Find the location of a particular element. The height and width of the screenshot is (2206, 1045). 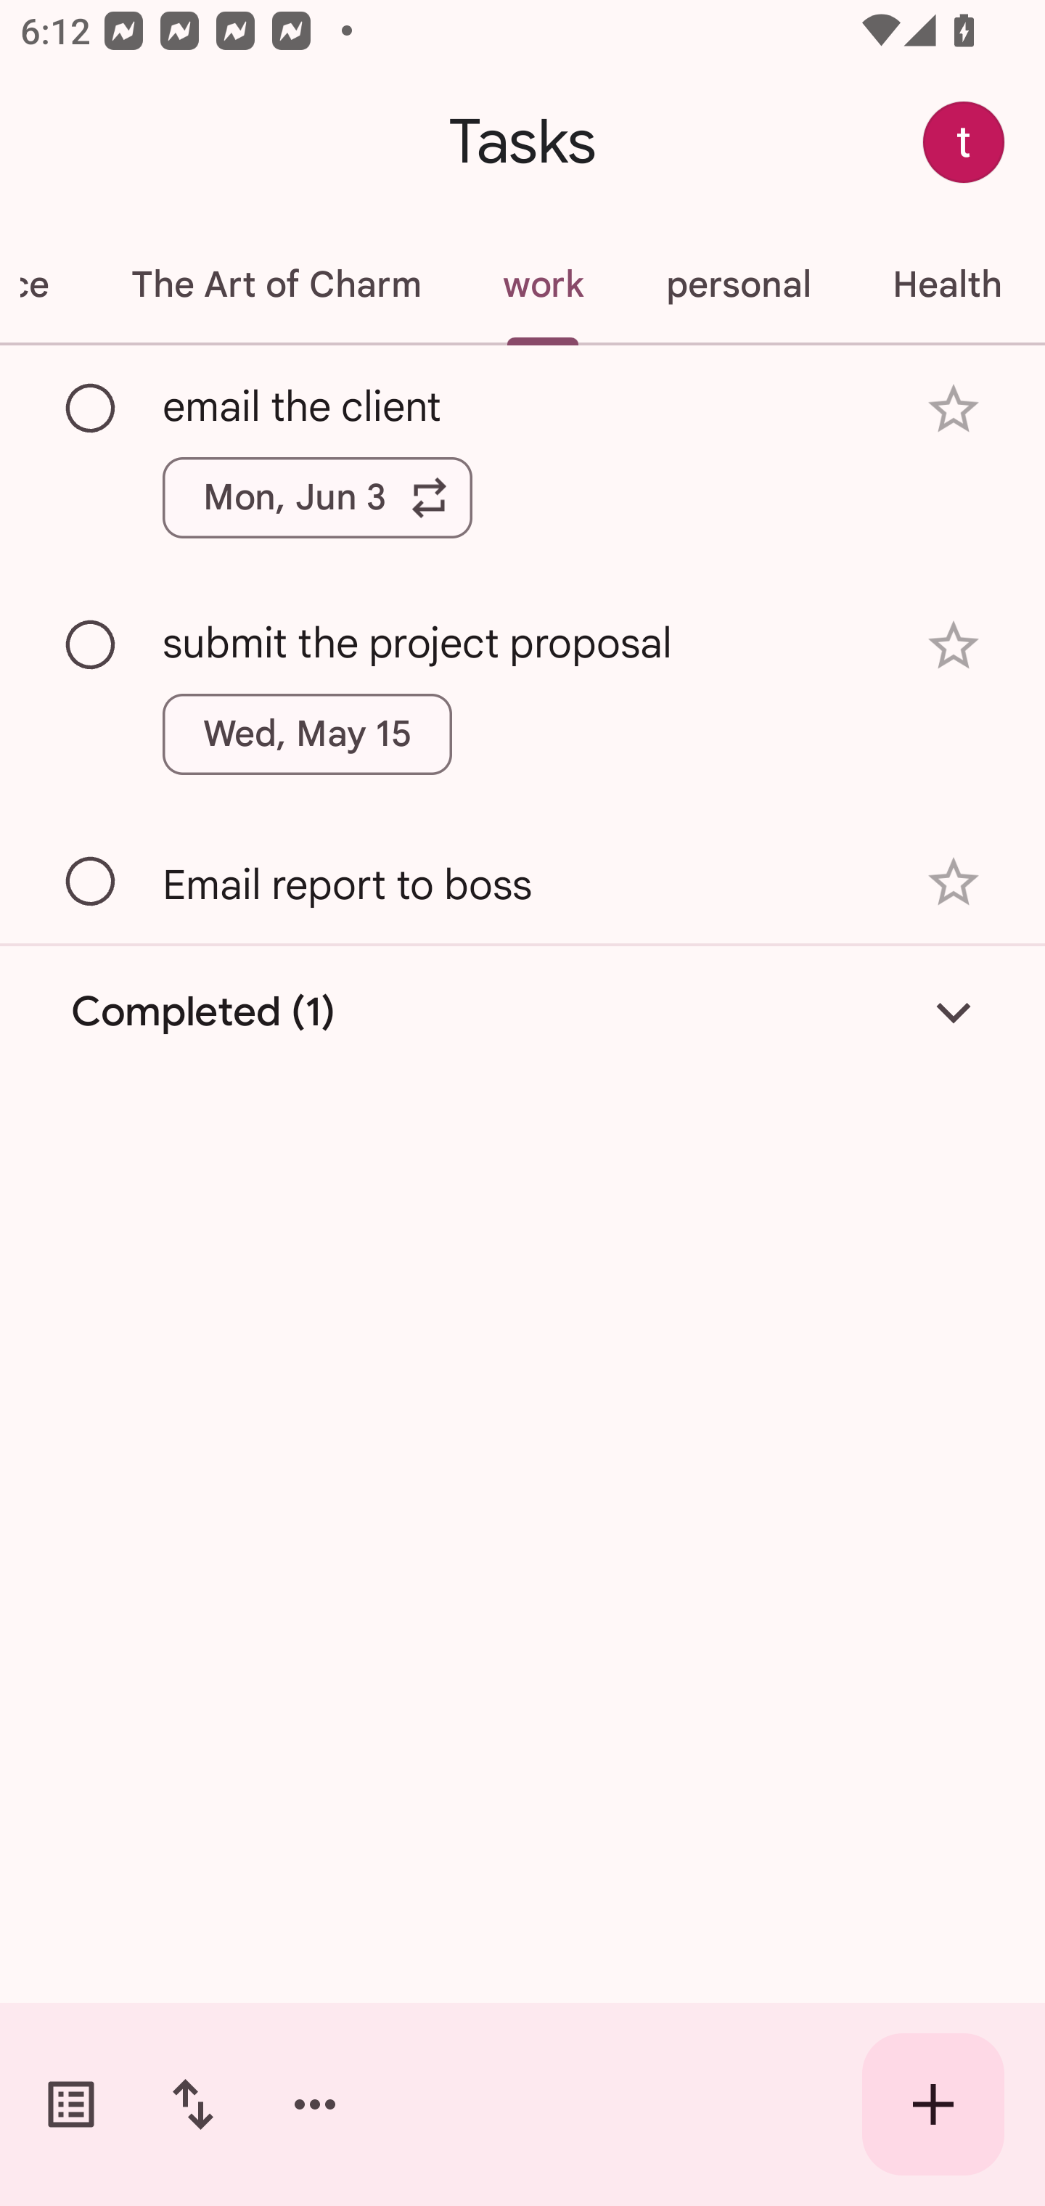

Mark as complete is located at coordinates (91, 646).